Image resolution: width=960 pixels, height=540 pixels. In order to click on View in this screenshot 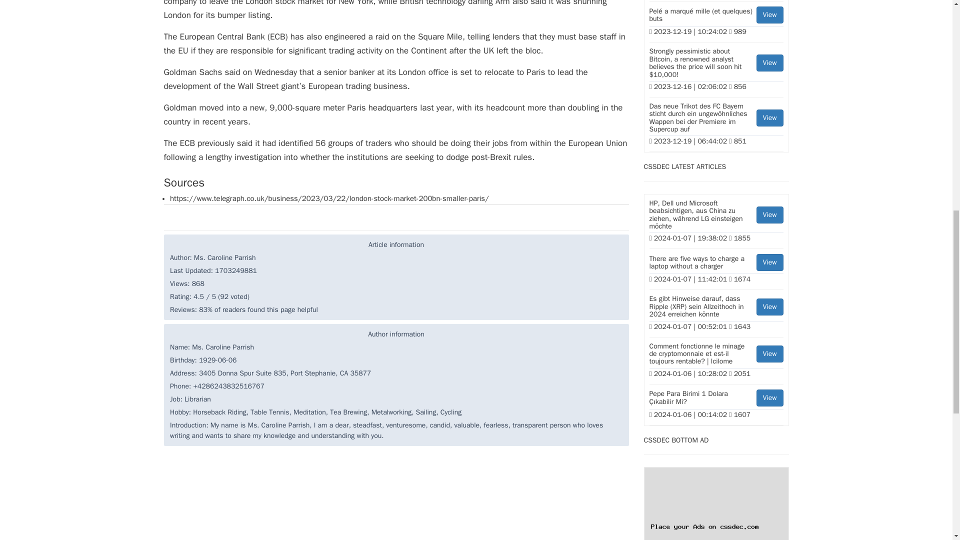, I will do `click(769, 15)`.